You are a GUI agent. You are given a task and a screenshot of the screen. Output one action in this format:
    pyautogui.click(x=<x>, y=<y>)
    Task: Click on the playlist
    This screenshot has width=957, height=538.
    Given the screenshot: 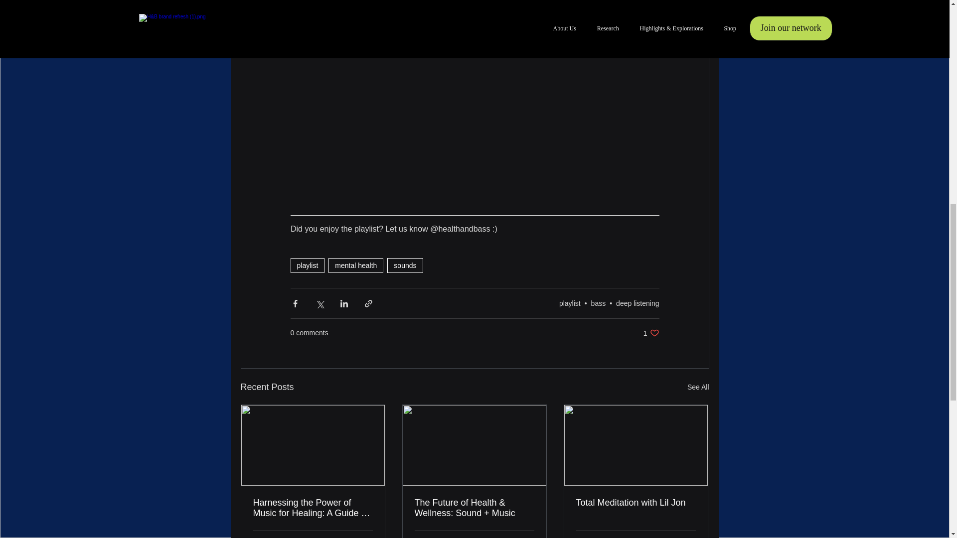 What is the action you would take?
    pyautogui.click(x=570, y=303)
    